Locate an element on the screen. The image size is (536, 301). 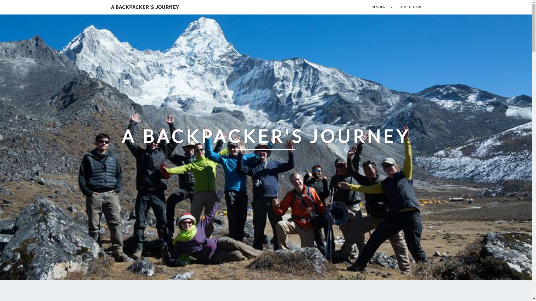
A BACKPACKER'S JOURNEY is located at coordinates (266, 140).